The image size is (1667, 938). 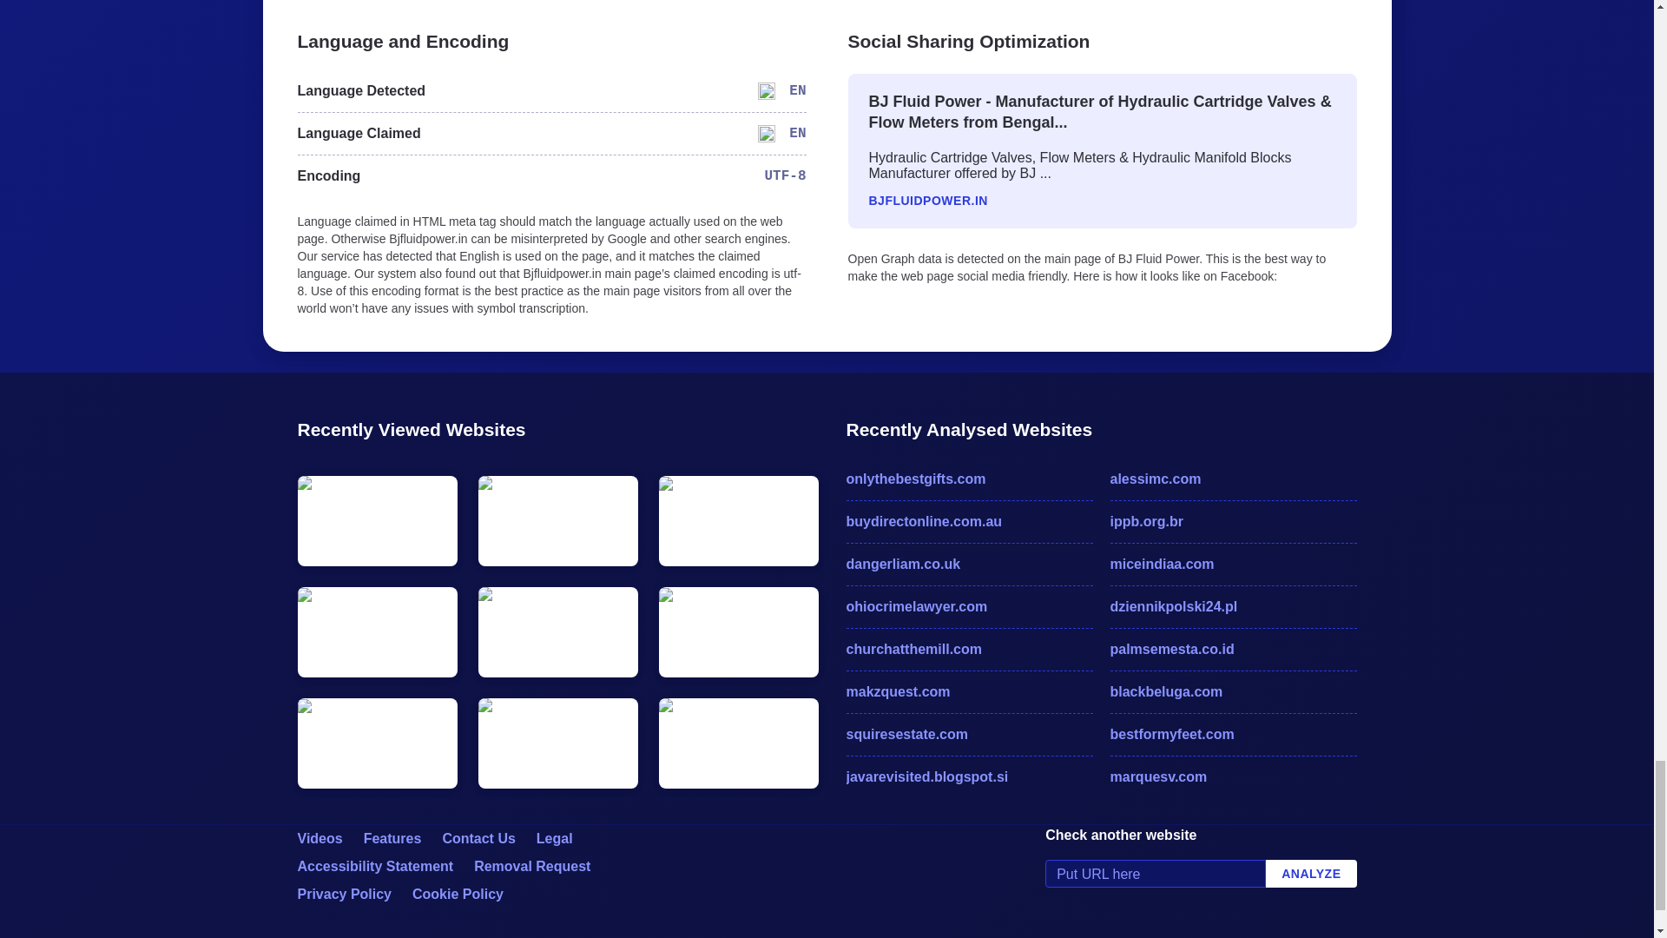 What do you see at coordinates (1233, 777) in the screenshot?
I see `marquesv.com` at bounding box center [1233, 777].